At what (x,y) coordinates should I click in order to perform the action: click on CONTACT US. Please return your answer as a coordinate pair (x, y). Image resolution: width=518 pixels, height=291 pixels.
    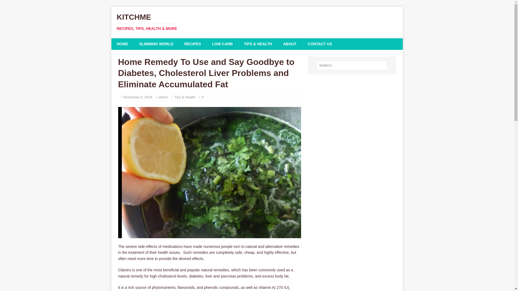
    Looking at the image, I should click on (320, 44).